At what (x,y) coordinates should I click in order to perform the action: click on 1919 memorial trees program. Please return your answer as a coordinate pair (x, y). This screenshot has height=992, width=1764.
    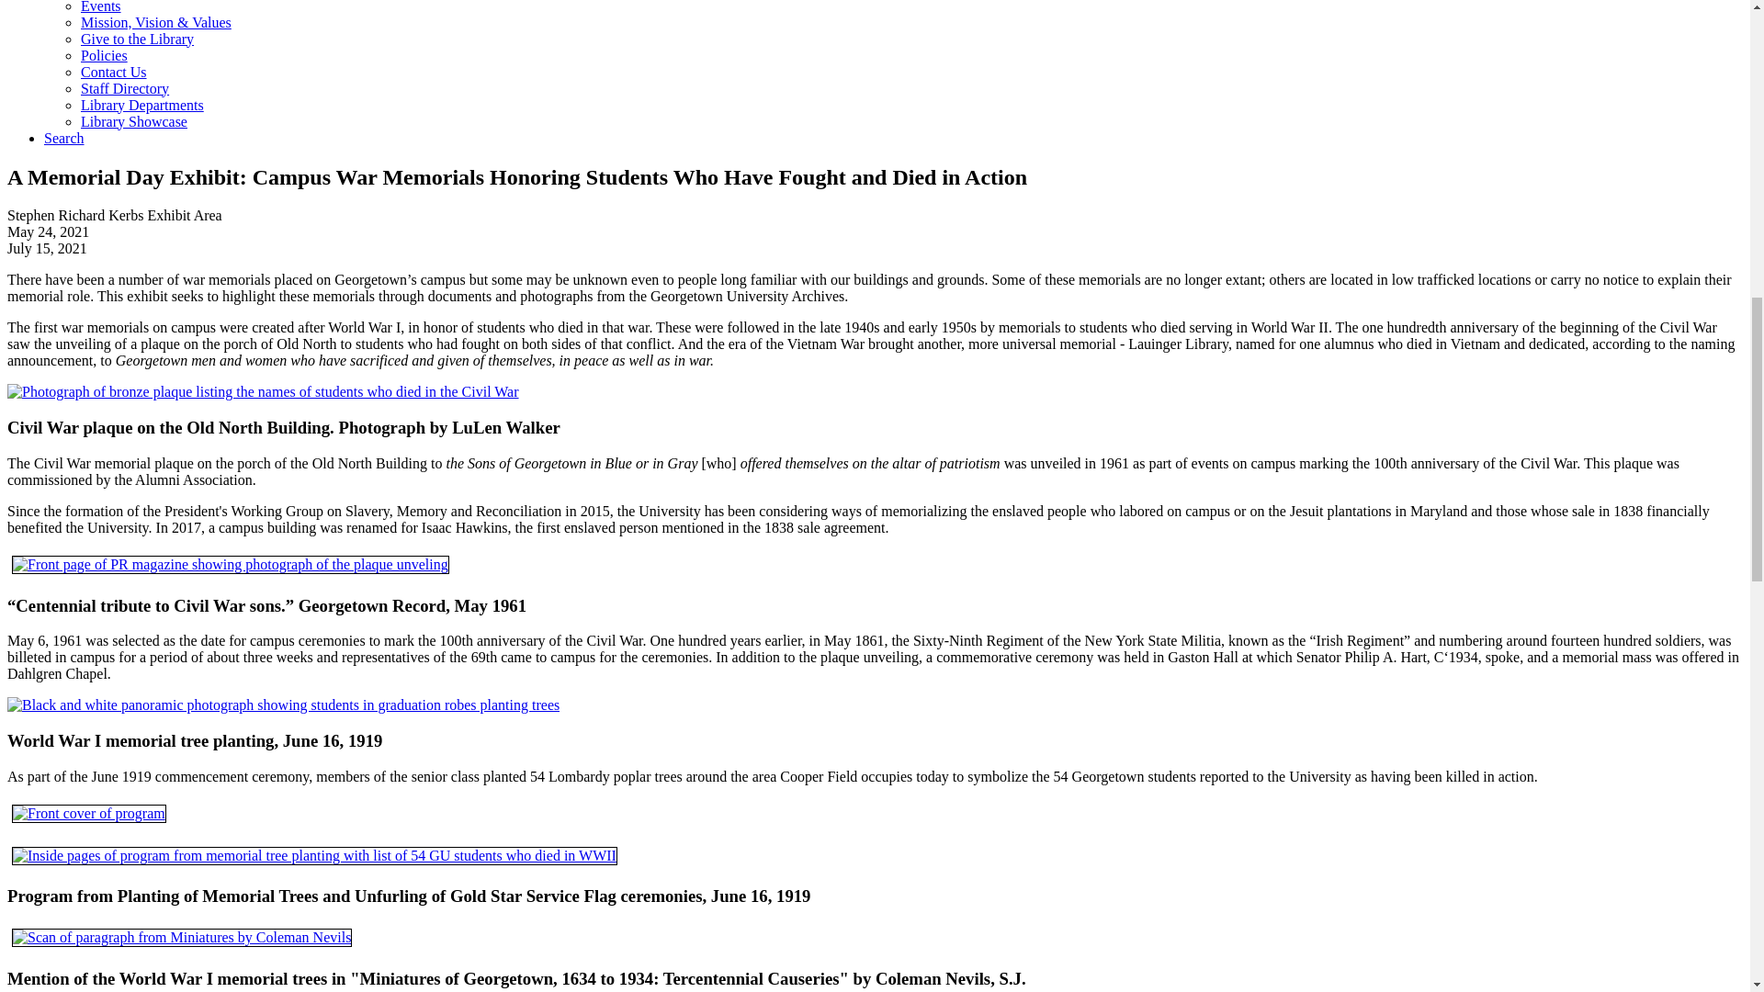
    Looking at the image, I should click on (314, 856).